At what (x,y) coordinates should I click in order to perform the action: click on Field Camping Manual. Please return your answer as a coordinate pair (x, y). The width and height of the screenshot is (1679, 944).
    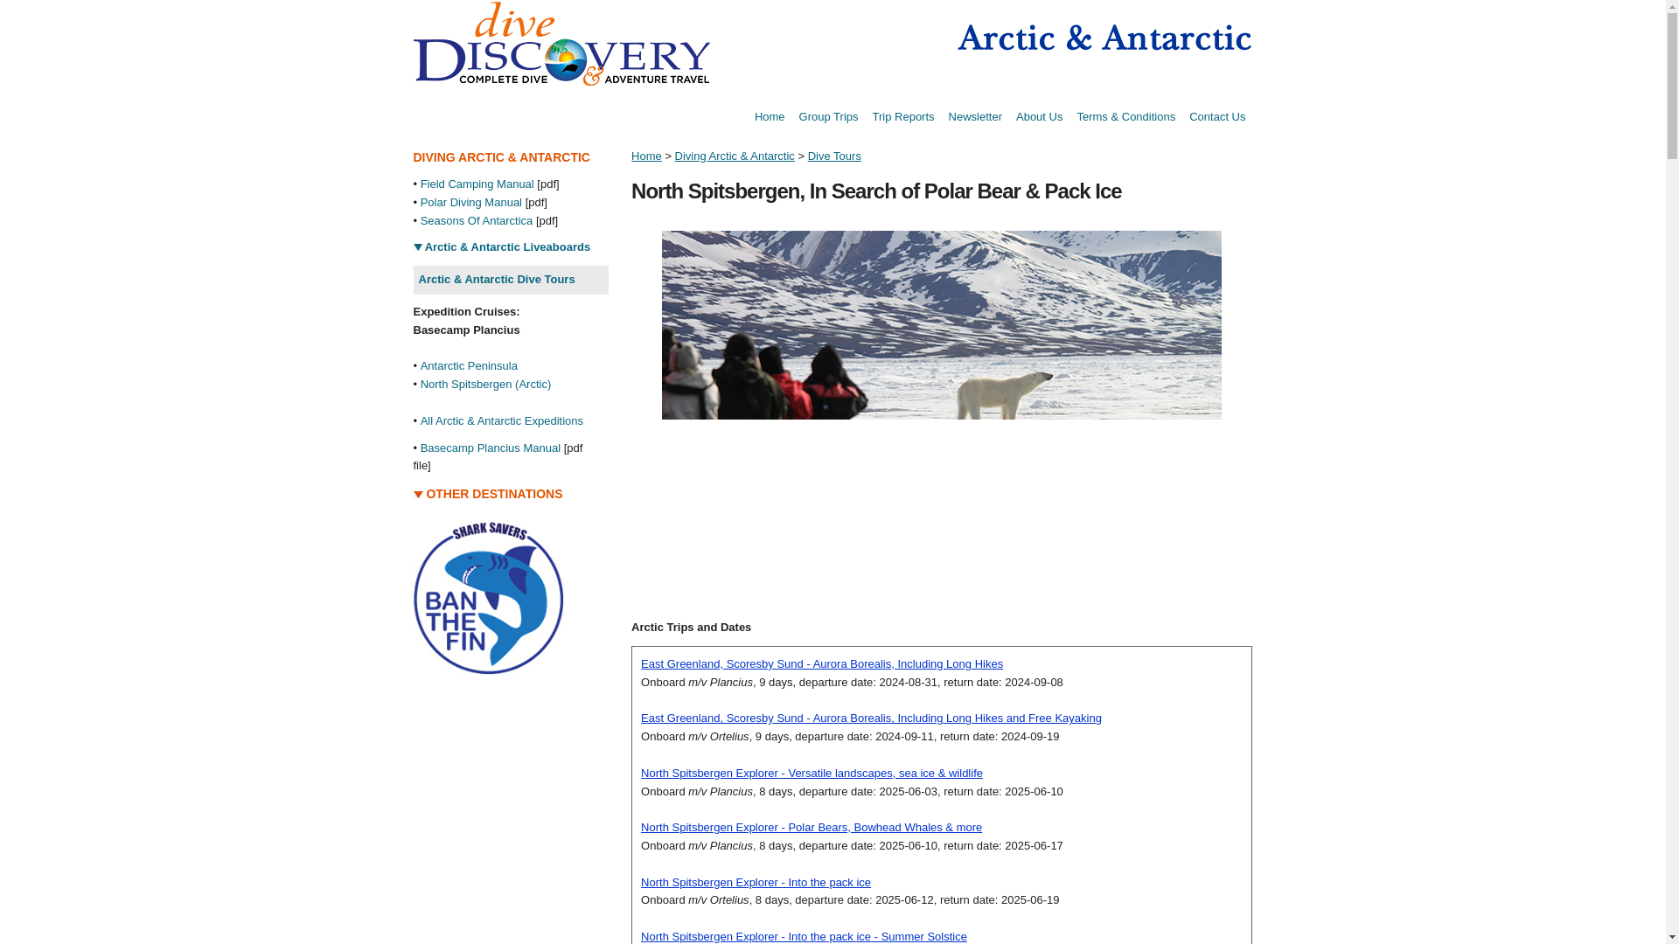
    Looking at the image, I should click on (477, 184).